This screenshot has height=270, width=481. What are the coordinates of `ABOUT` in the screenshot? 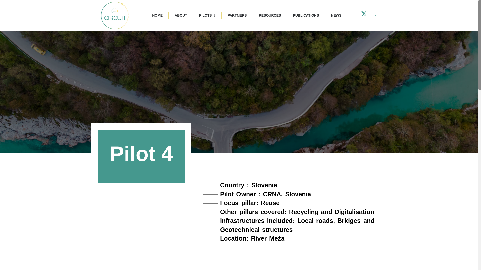 It's located at (181, 15).